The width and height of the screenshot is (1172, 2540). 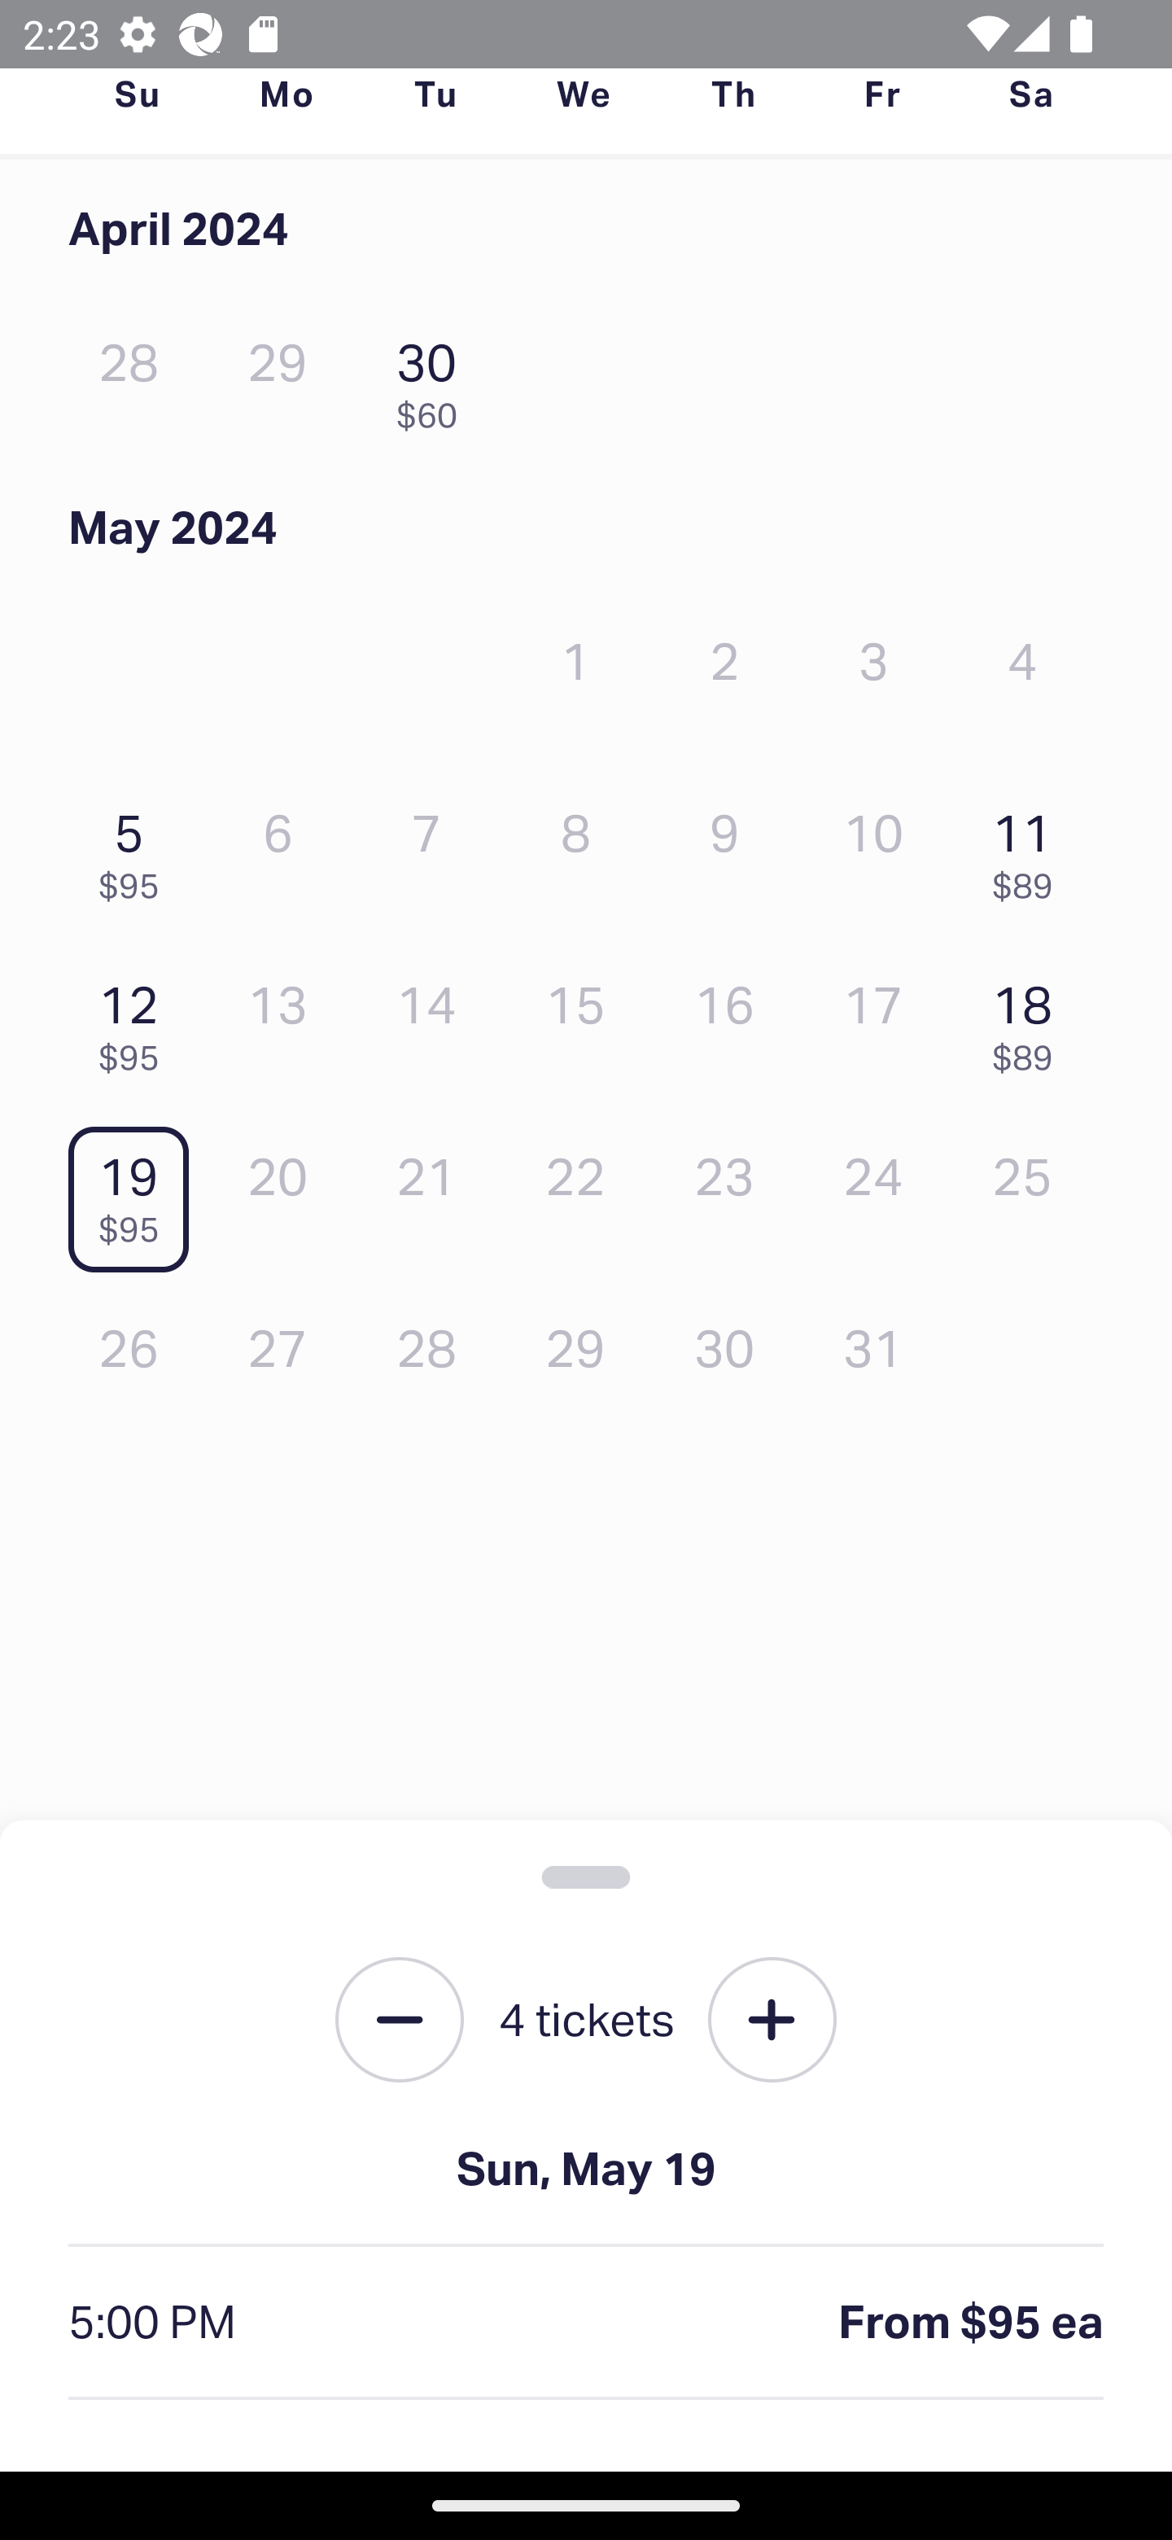 What do you see at coordinates (586, 2323) in the screenshot?
I see `5:00 PM From $95 ea` at bounding box center [586, 2323].